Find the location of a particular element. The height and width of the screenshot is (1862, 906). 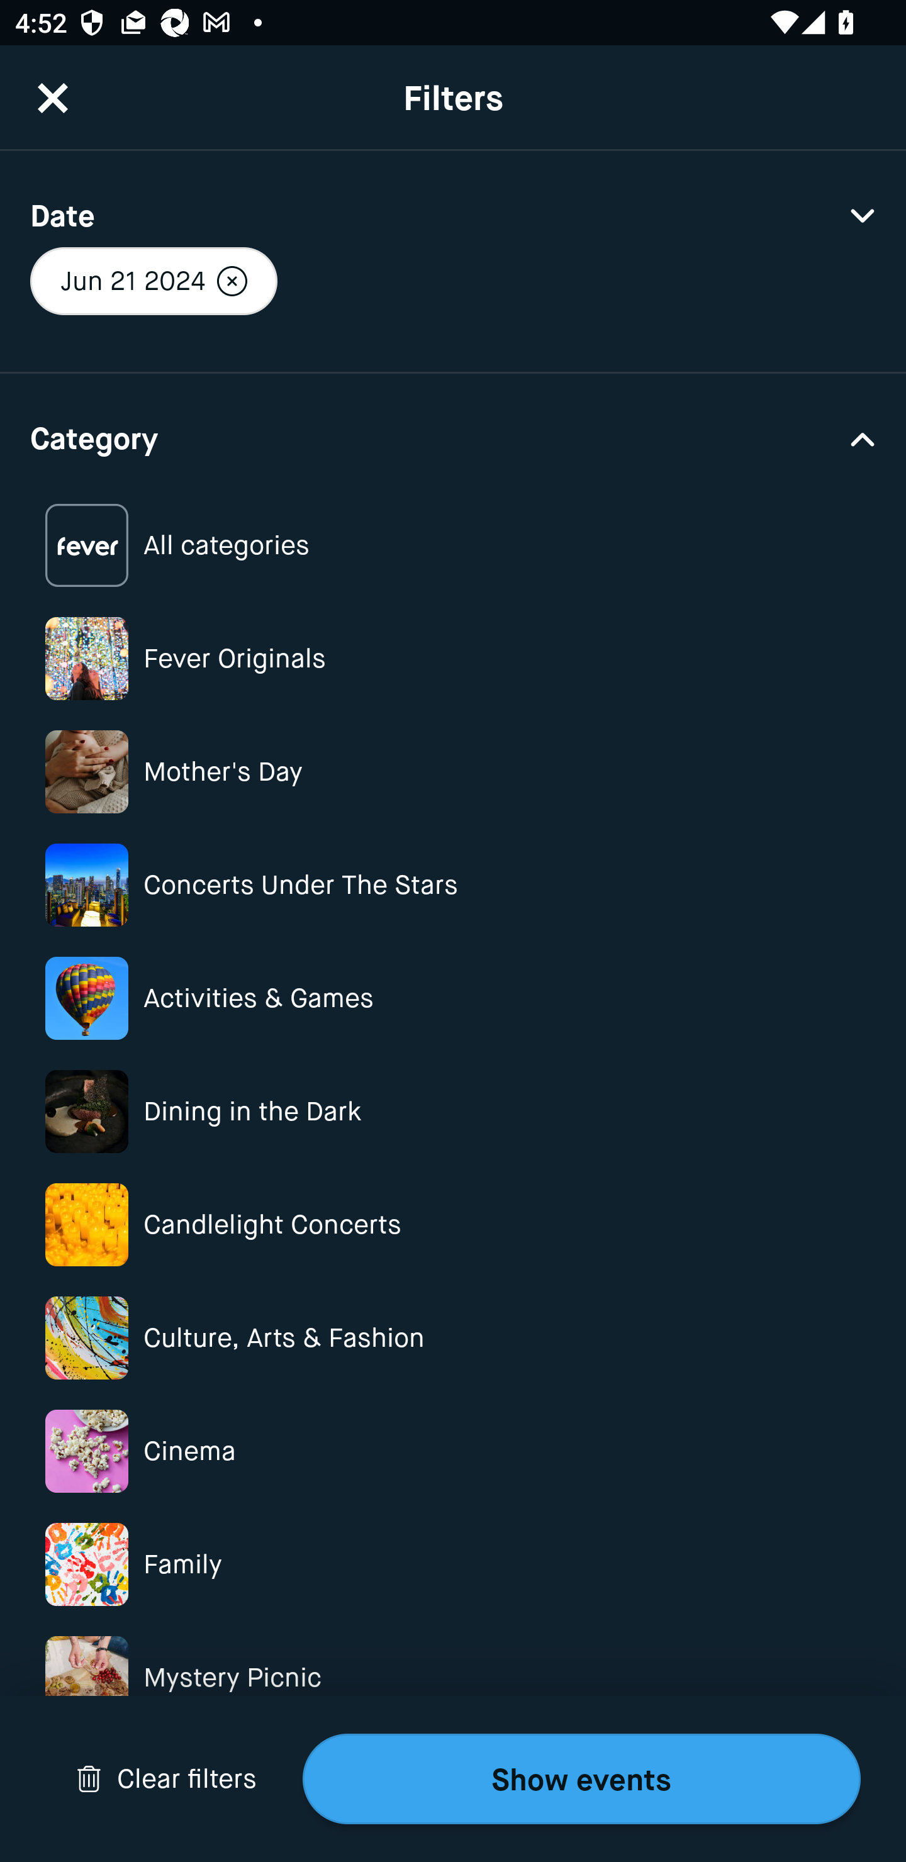

Category Image Activities & Games is located at coordinates (453, 998).